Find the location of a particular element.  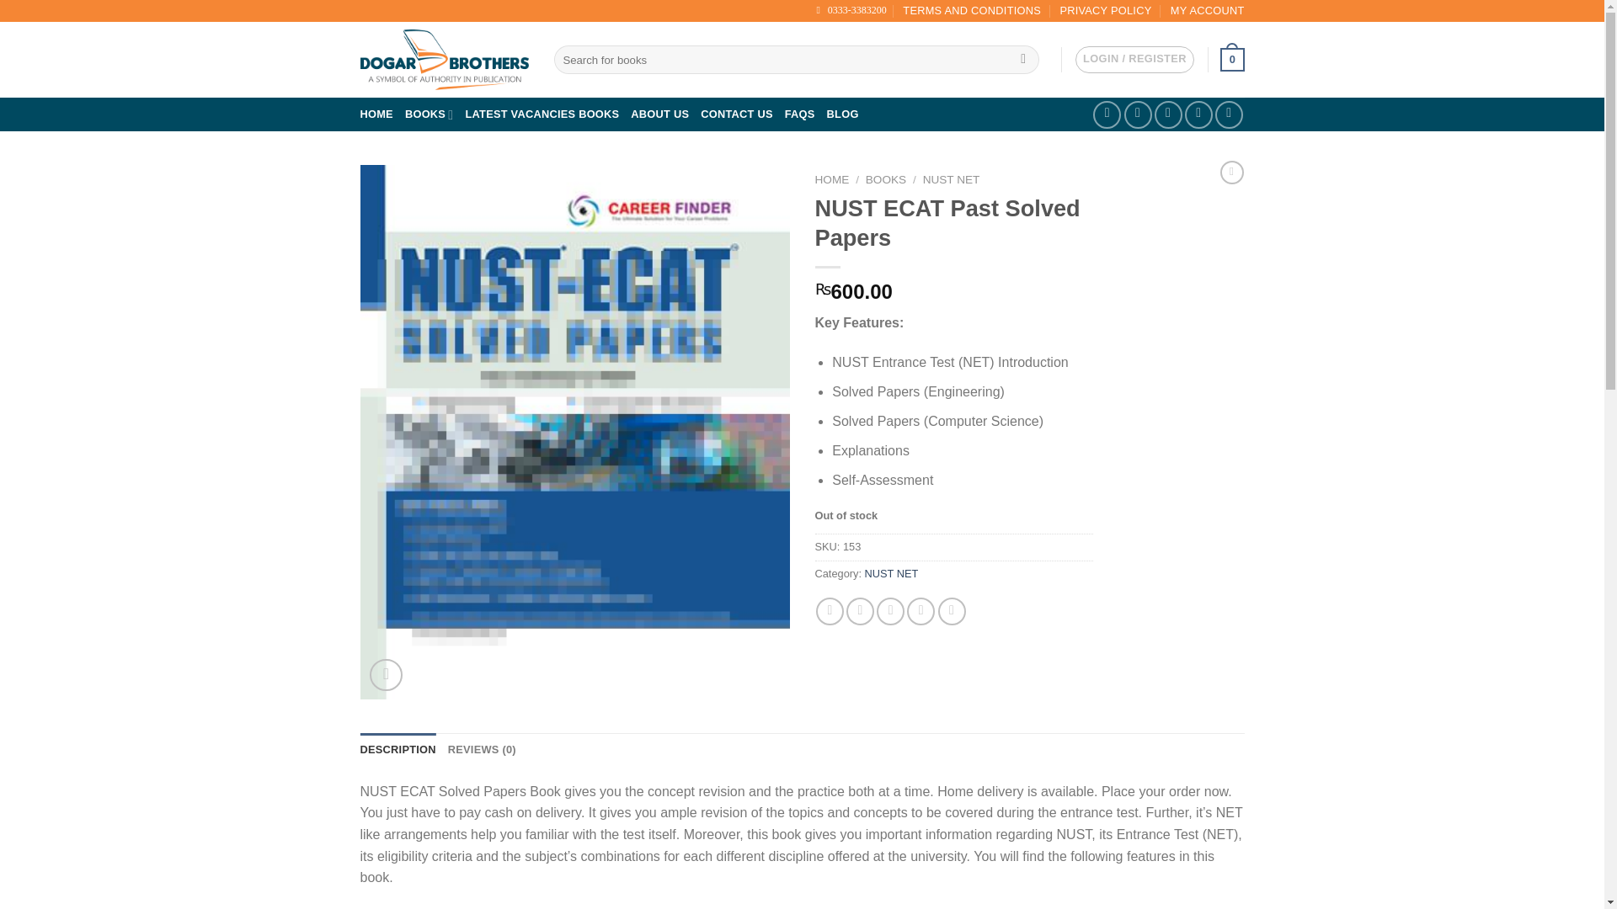

Follow on Pinterest is located at coordinates (1199, 114).